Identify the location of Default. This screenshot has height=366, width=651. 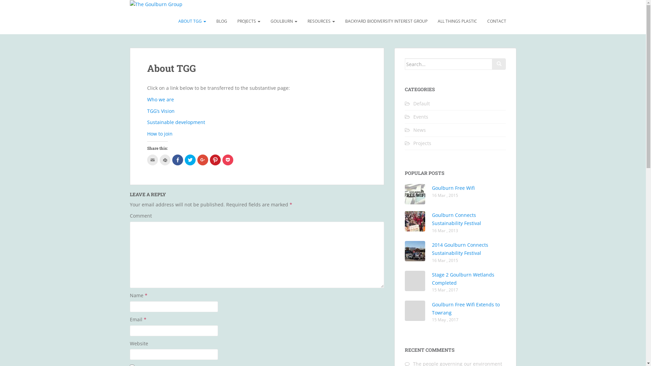
(421, 104).